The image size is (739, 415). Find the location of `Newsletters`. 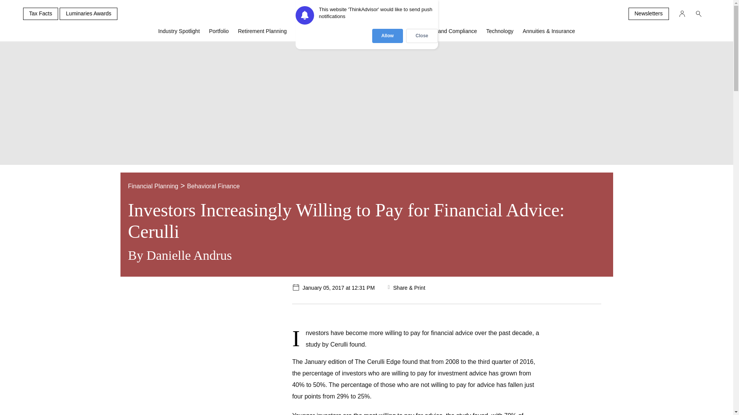

Newsletters is located at coordinates (648, 14).